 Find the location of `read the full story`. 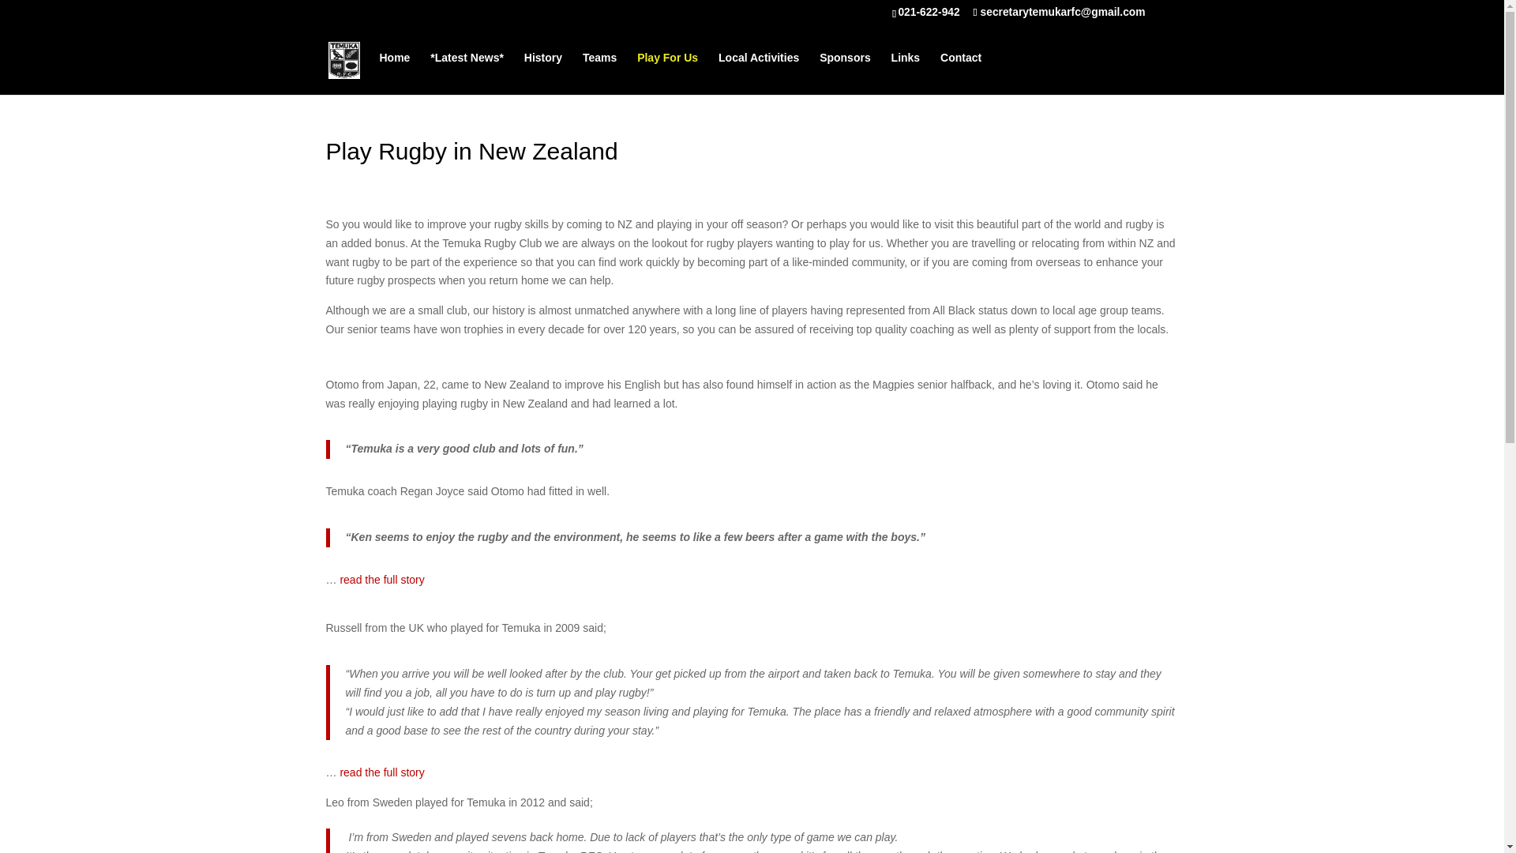

read the full story is located at coordinates (382, 579).